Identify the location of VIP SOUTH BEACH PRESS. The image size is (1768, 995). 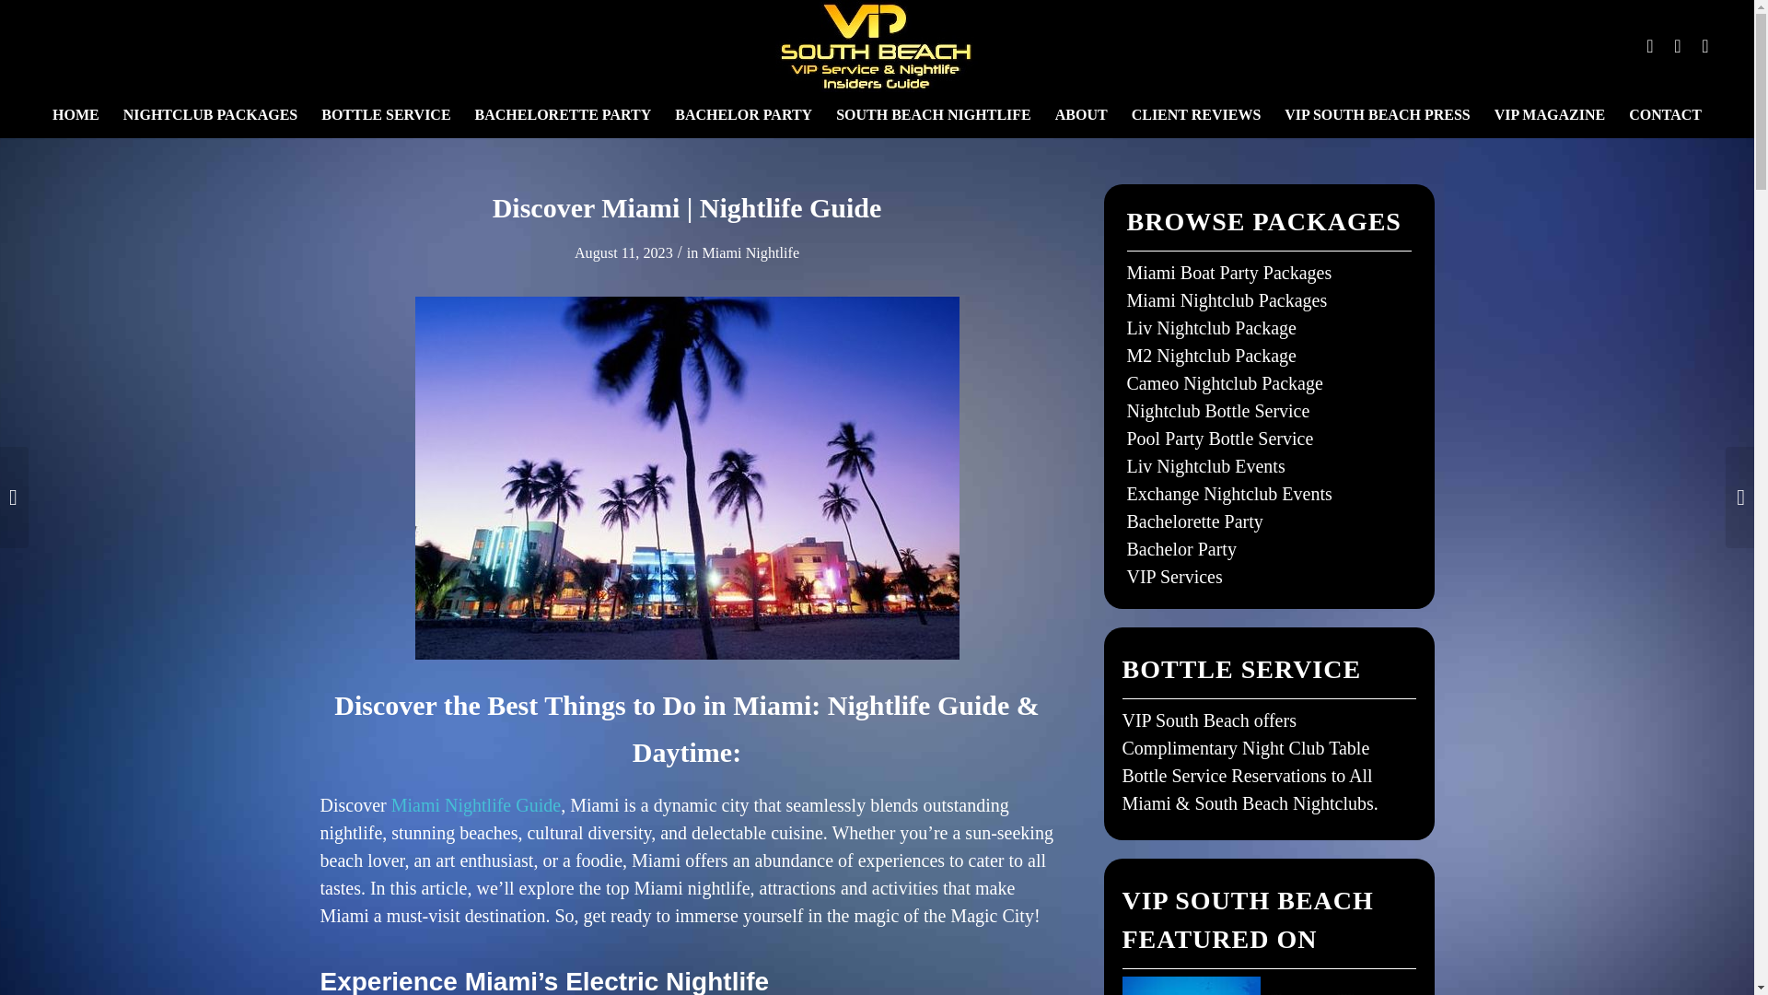
(1377, 115).